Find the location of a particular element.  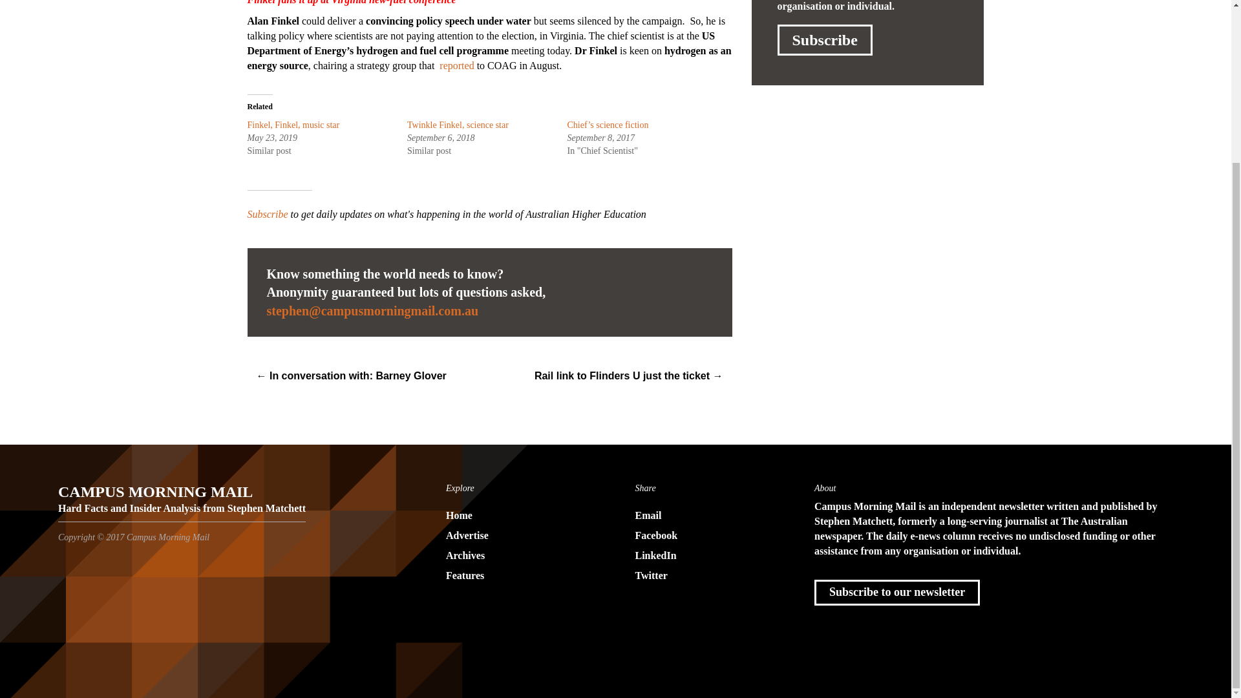

Subscribe is located at coordinates (824, 40).